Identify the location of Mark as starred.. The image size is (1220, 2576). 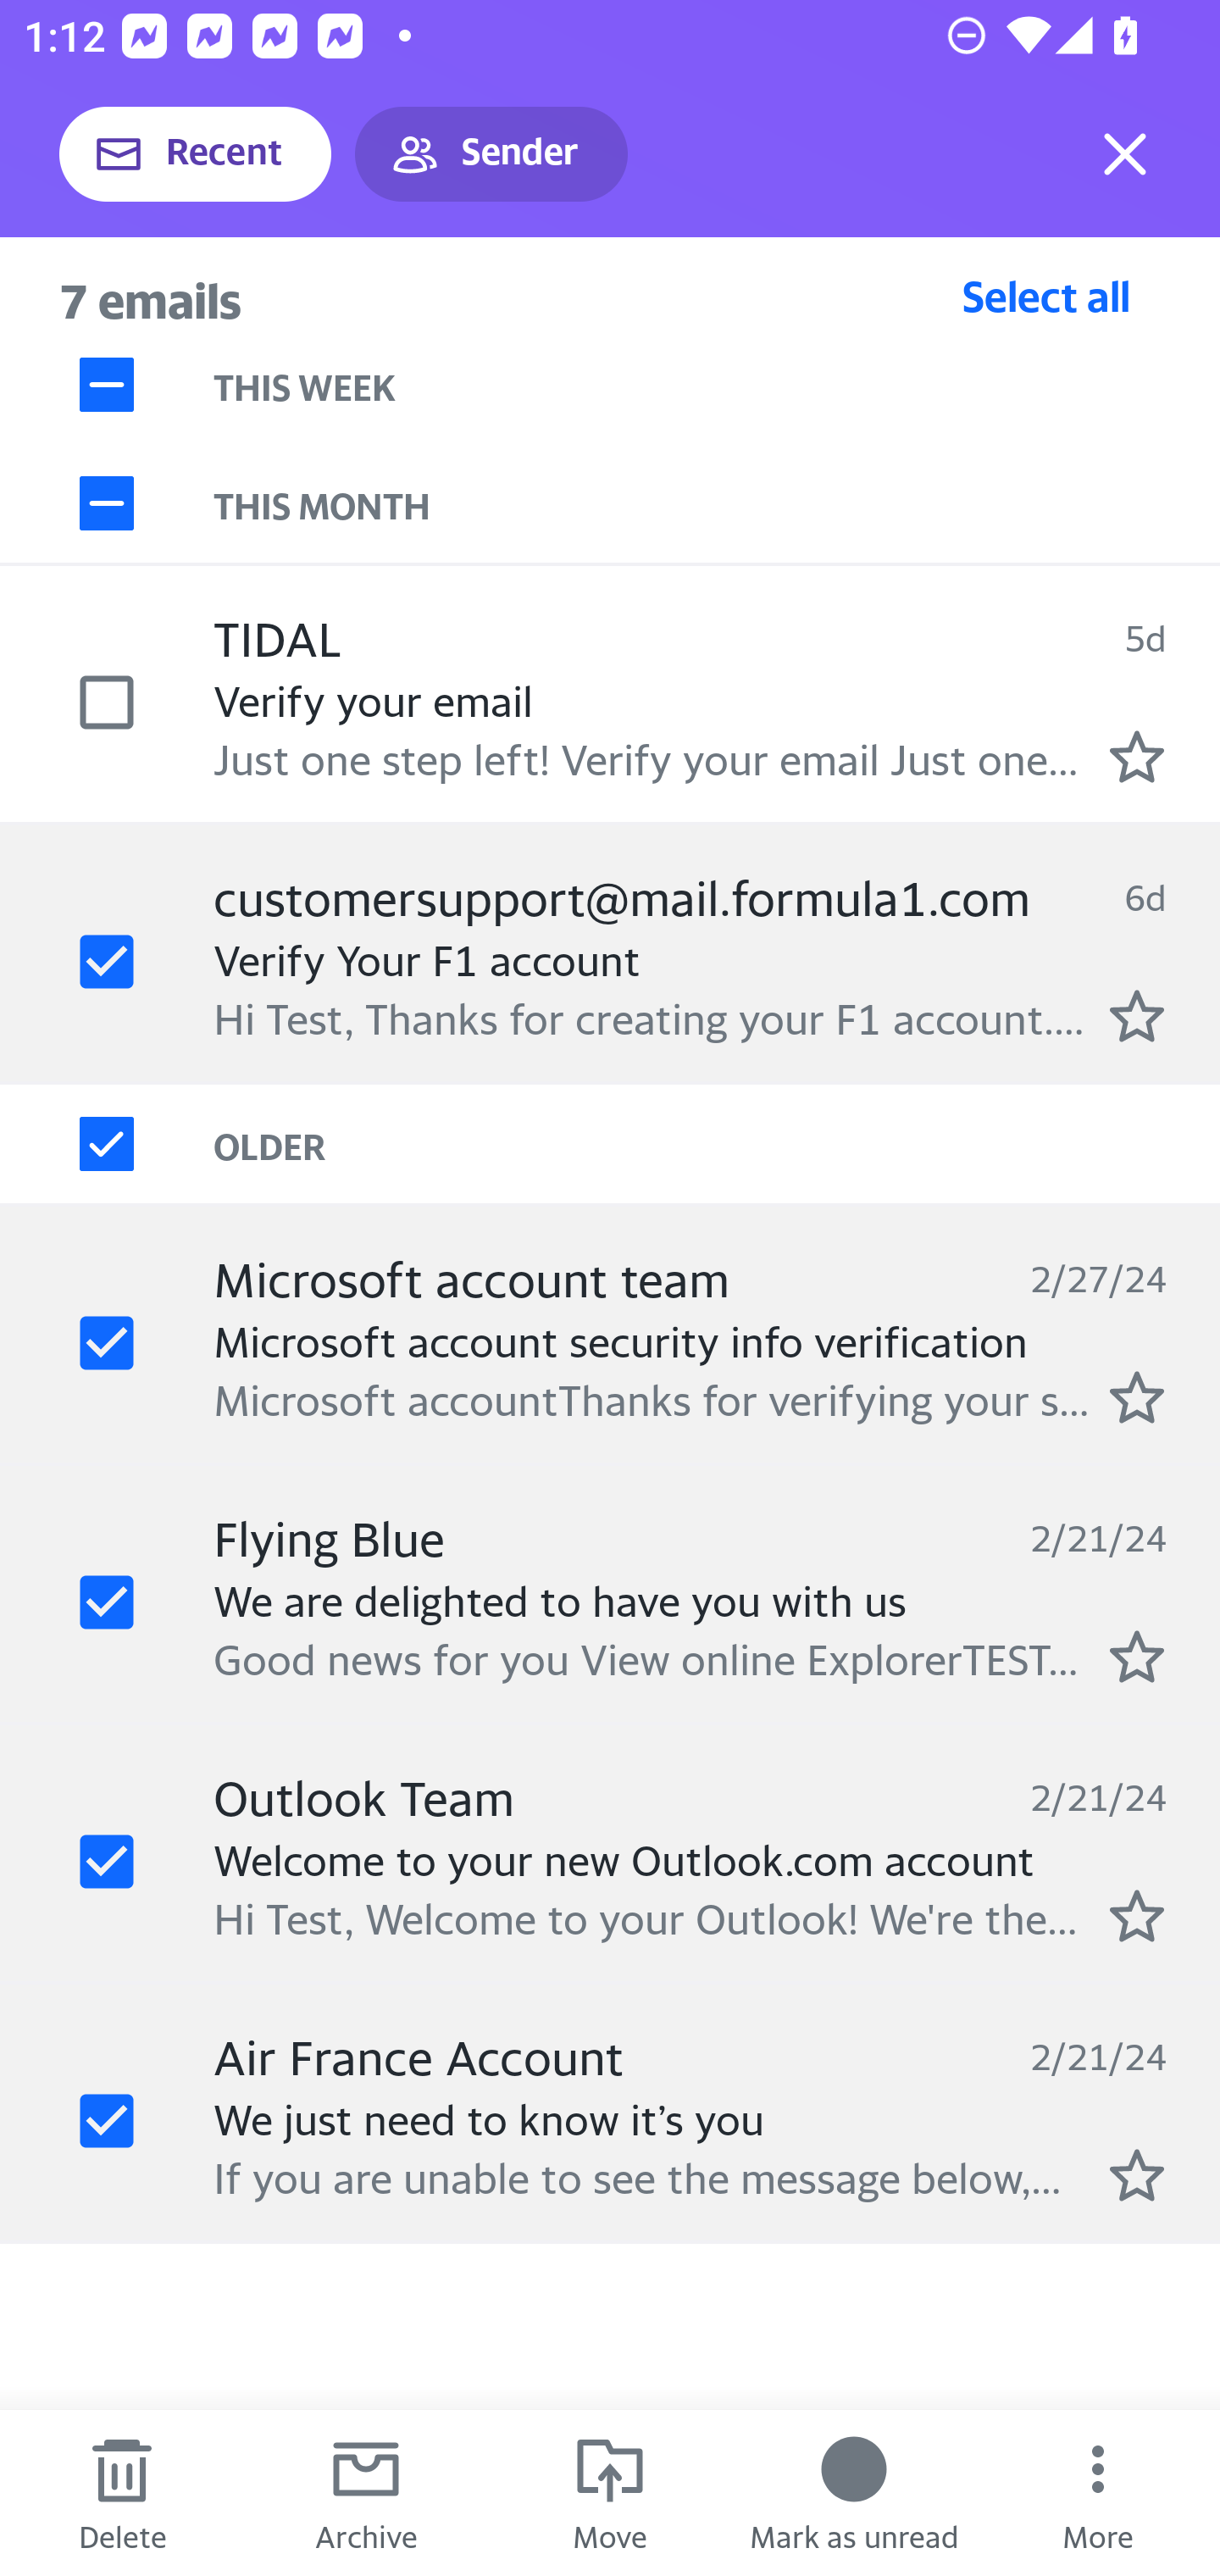
(1137, 756).